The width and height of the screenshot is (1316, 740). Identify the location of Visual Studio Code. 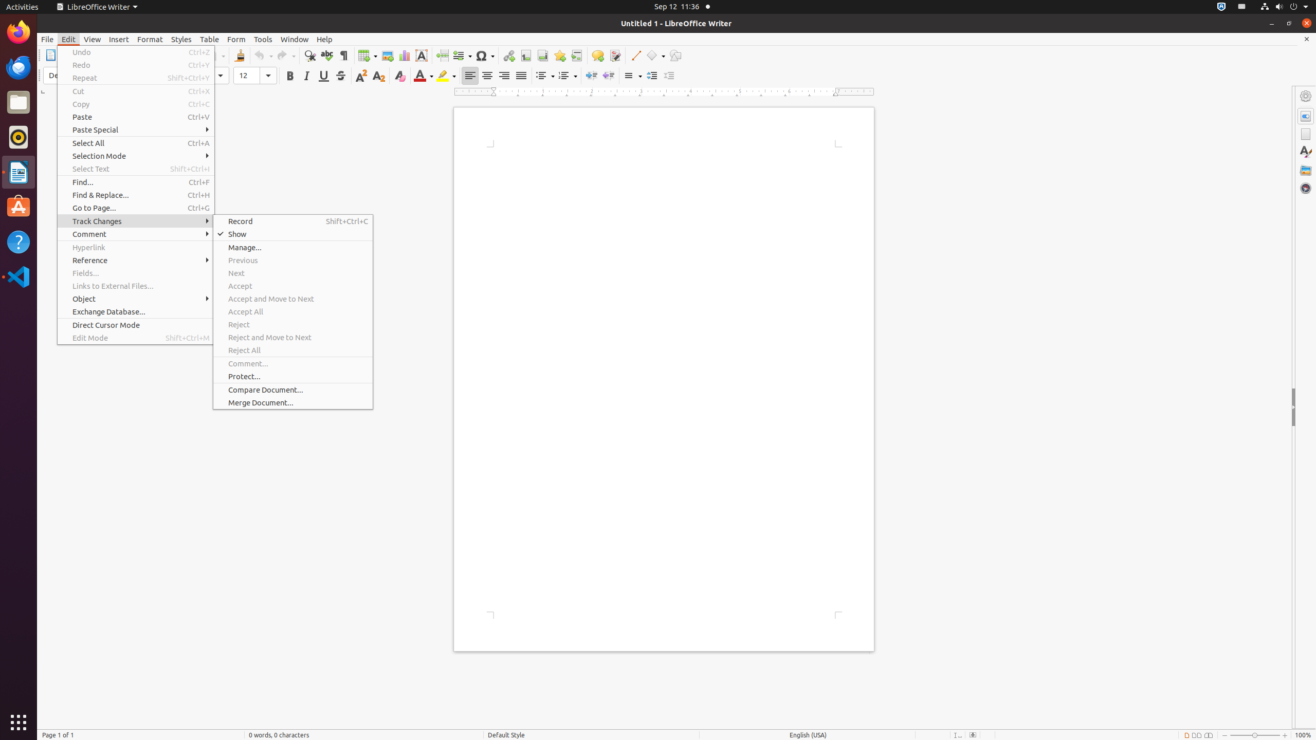
(19, 276).